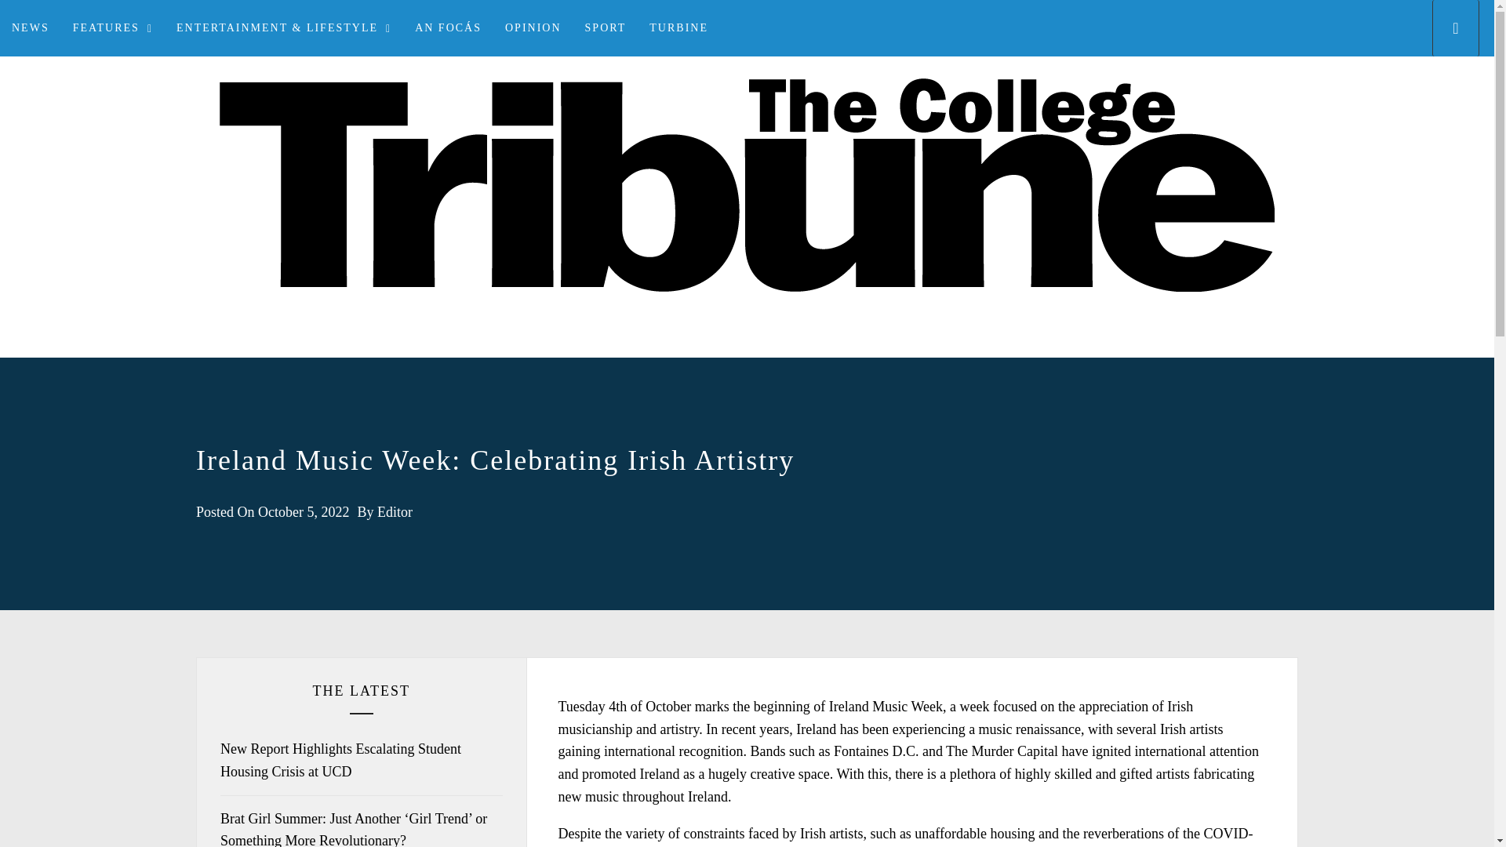 The image size is (1506, 847). I want to click on COLLEGE TRIBUNE, so click(747, 356).